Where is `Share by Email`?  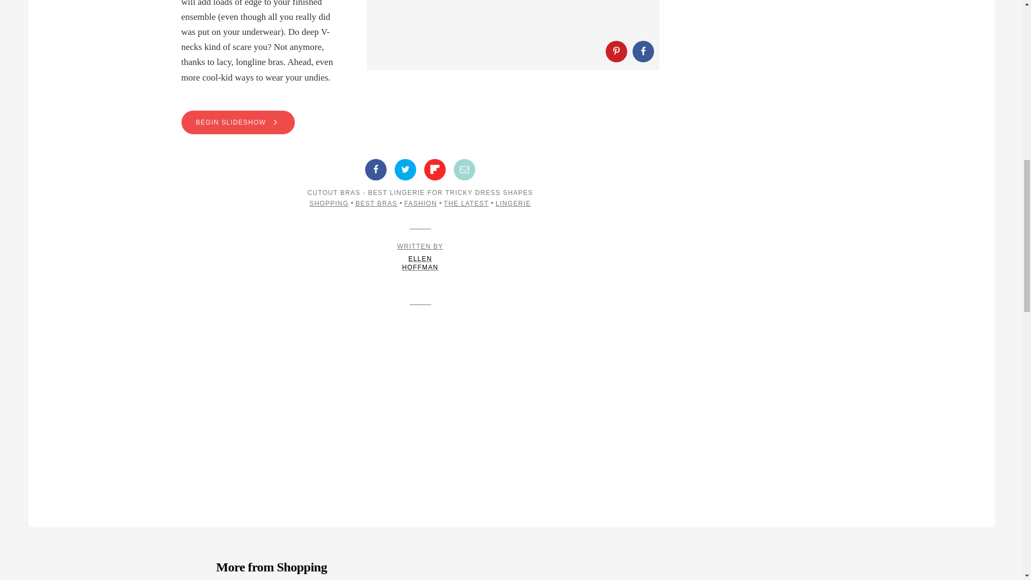 Share by Email is located at coordinates (464, 169).